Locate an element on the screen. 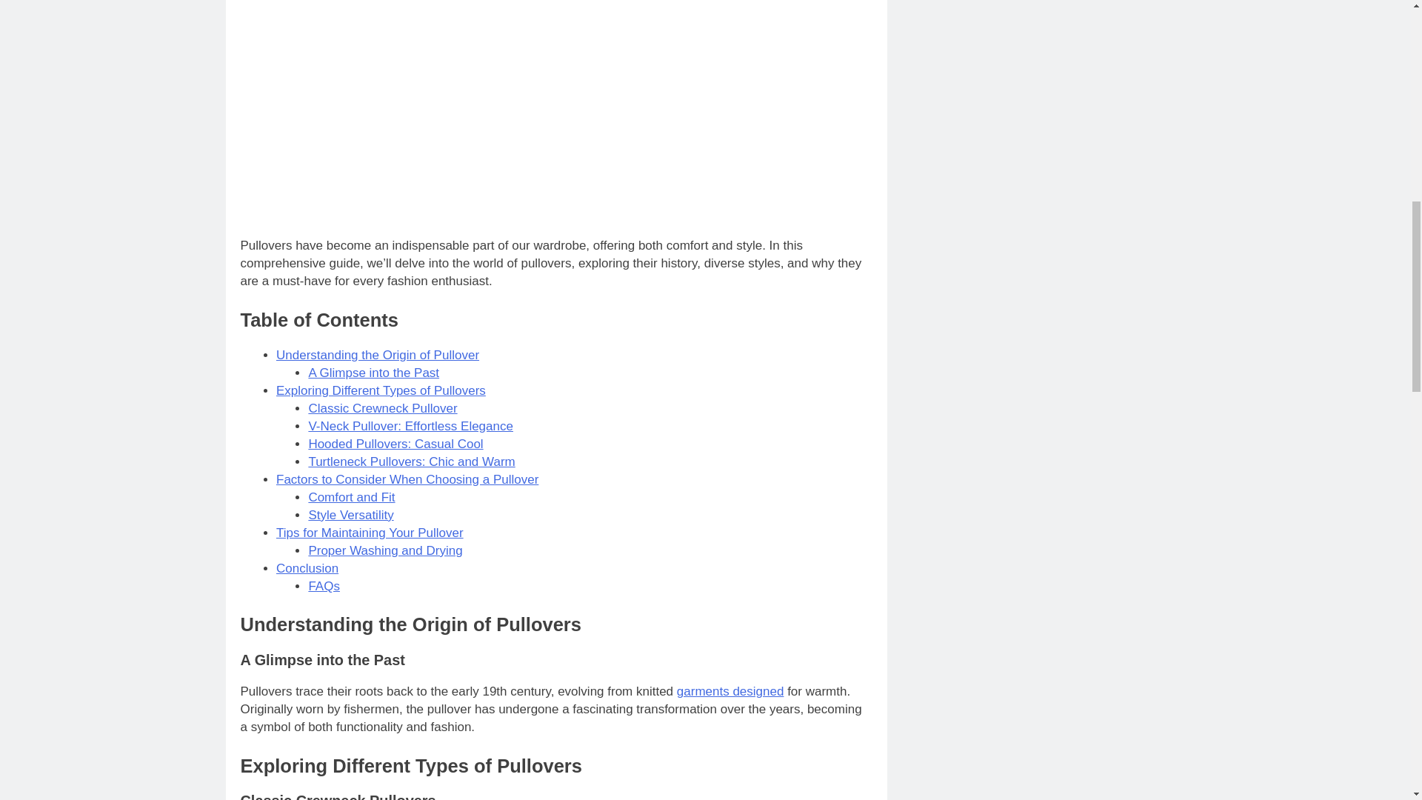 The width and height of the screenshot is (1422, 800). Tips for Maintaining Your Pullover is located at coordinates (369, 533).